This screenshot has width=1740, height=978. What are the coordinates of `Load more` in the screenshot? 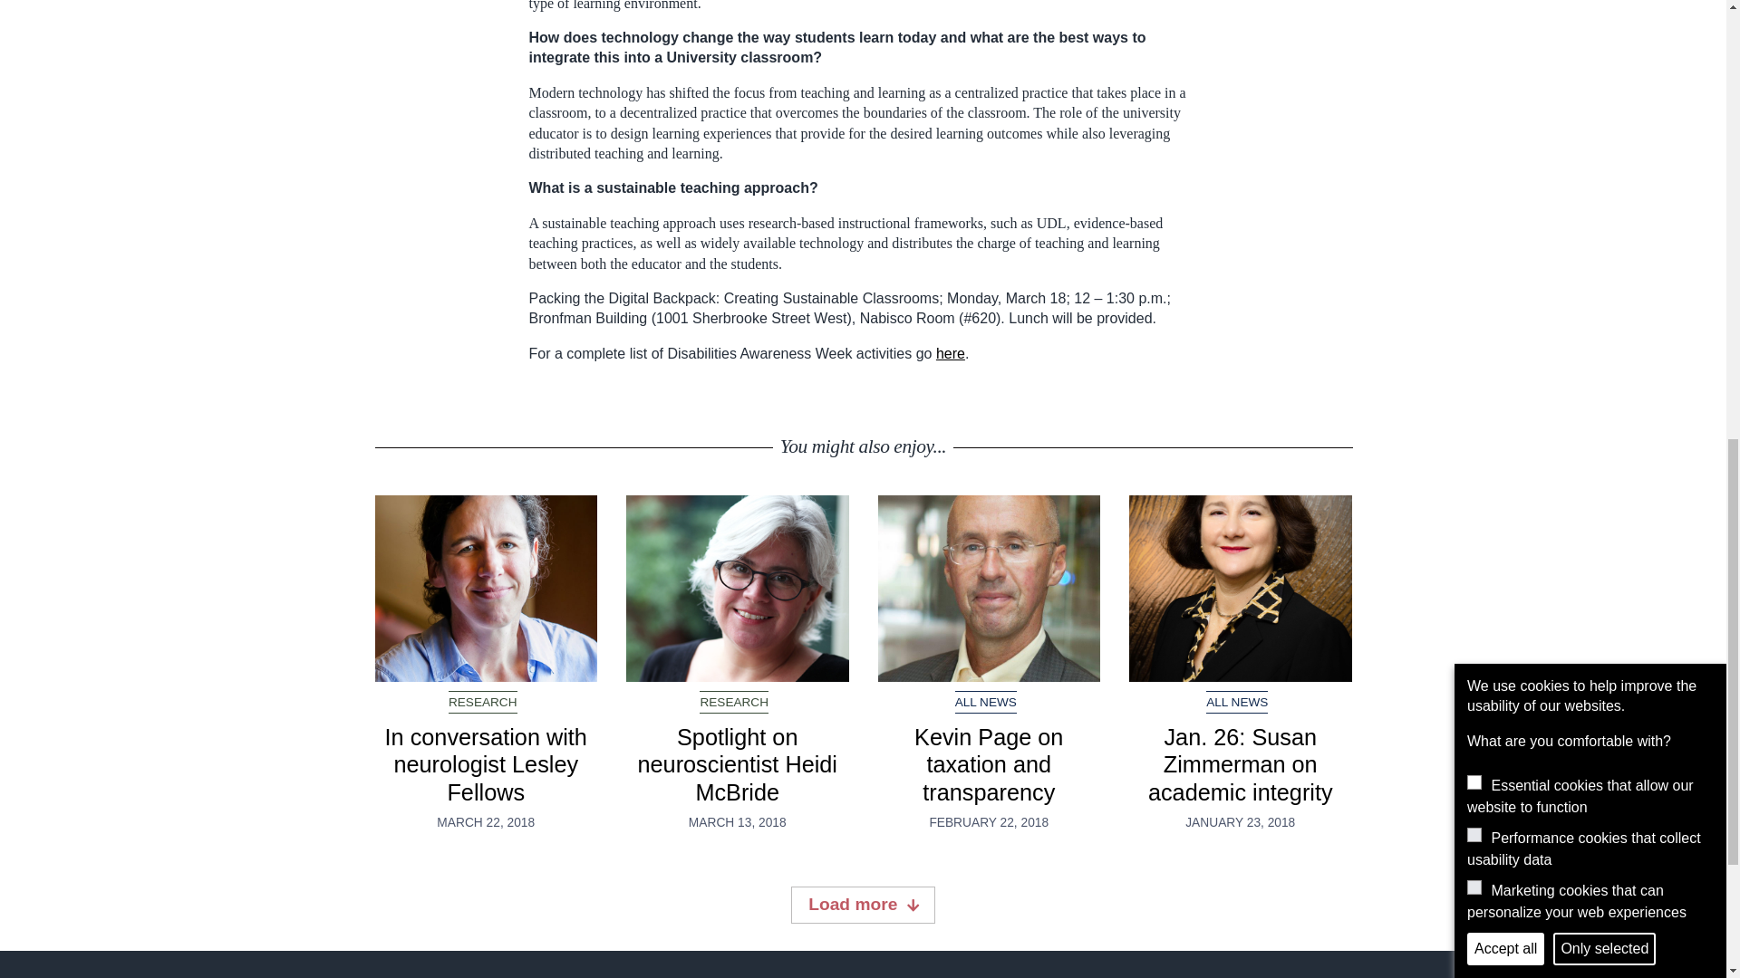 It's located at (863, 904).